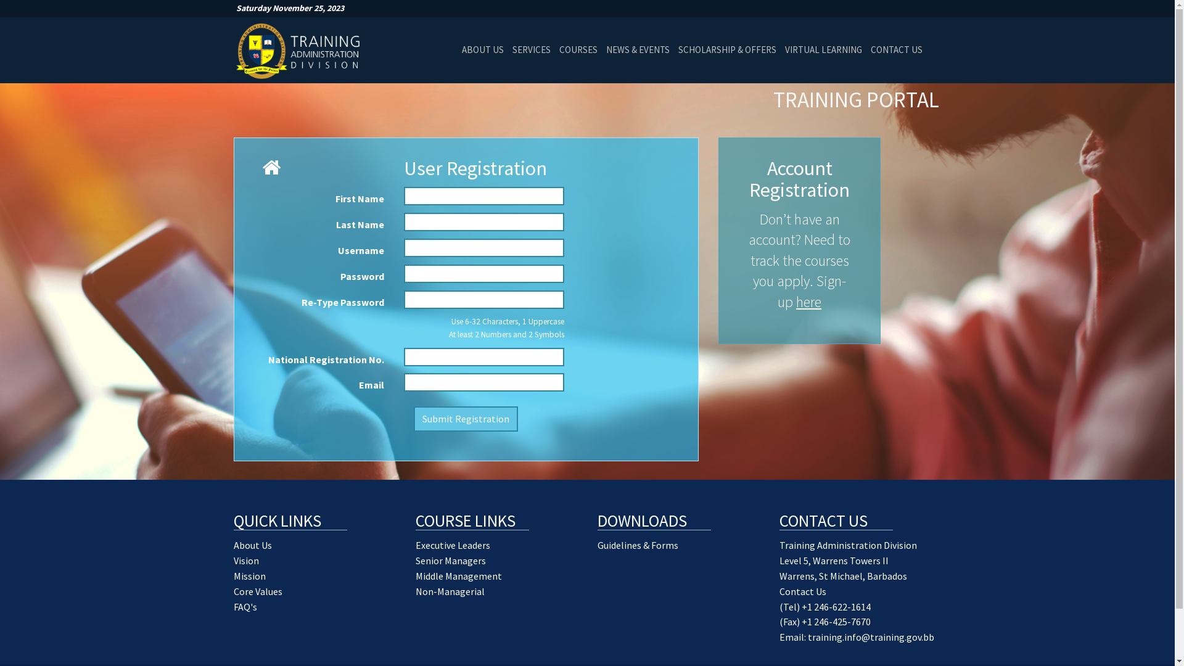 This screenshot has width=1184, height=666. Describe the element at coordinates (896, 50) in the screenshot. I see `CONTACT US` at that location.